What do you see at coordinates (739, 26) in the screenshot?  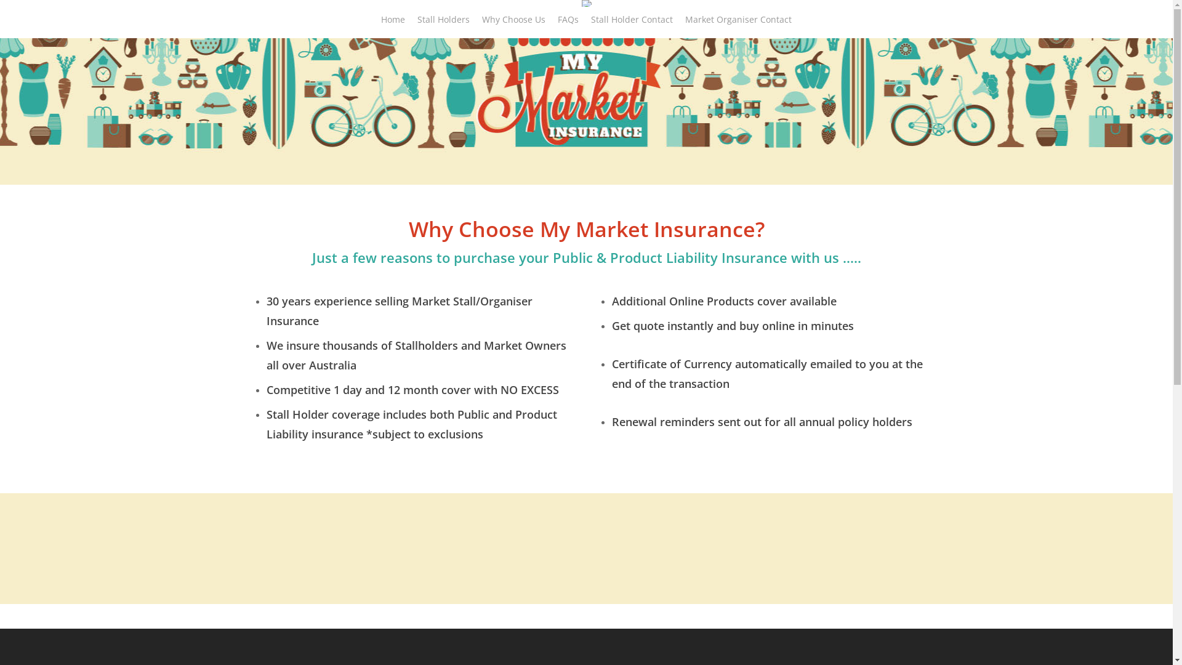 I see `Market Organiser Contact` at bounding box center [739, 26].